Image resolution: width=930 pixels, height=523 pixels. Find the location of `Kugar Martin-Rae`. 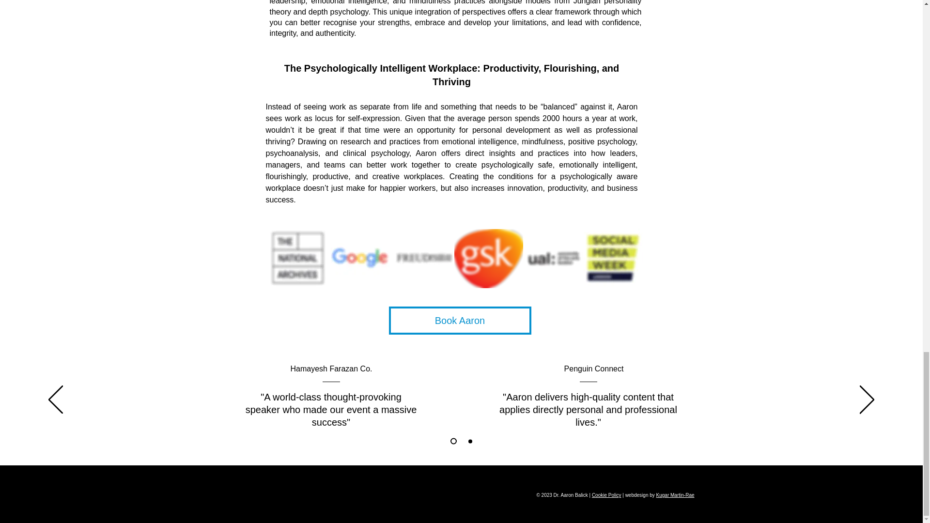

Kugar Martin-Rae is located at coordinates (675, 495).